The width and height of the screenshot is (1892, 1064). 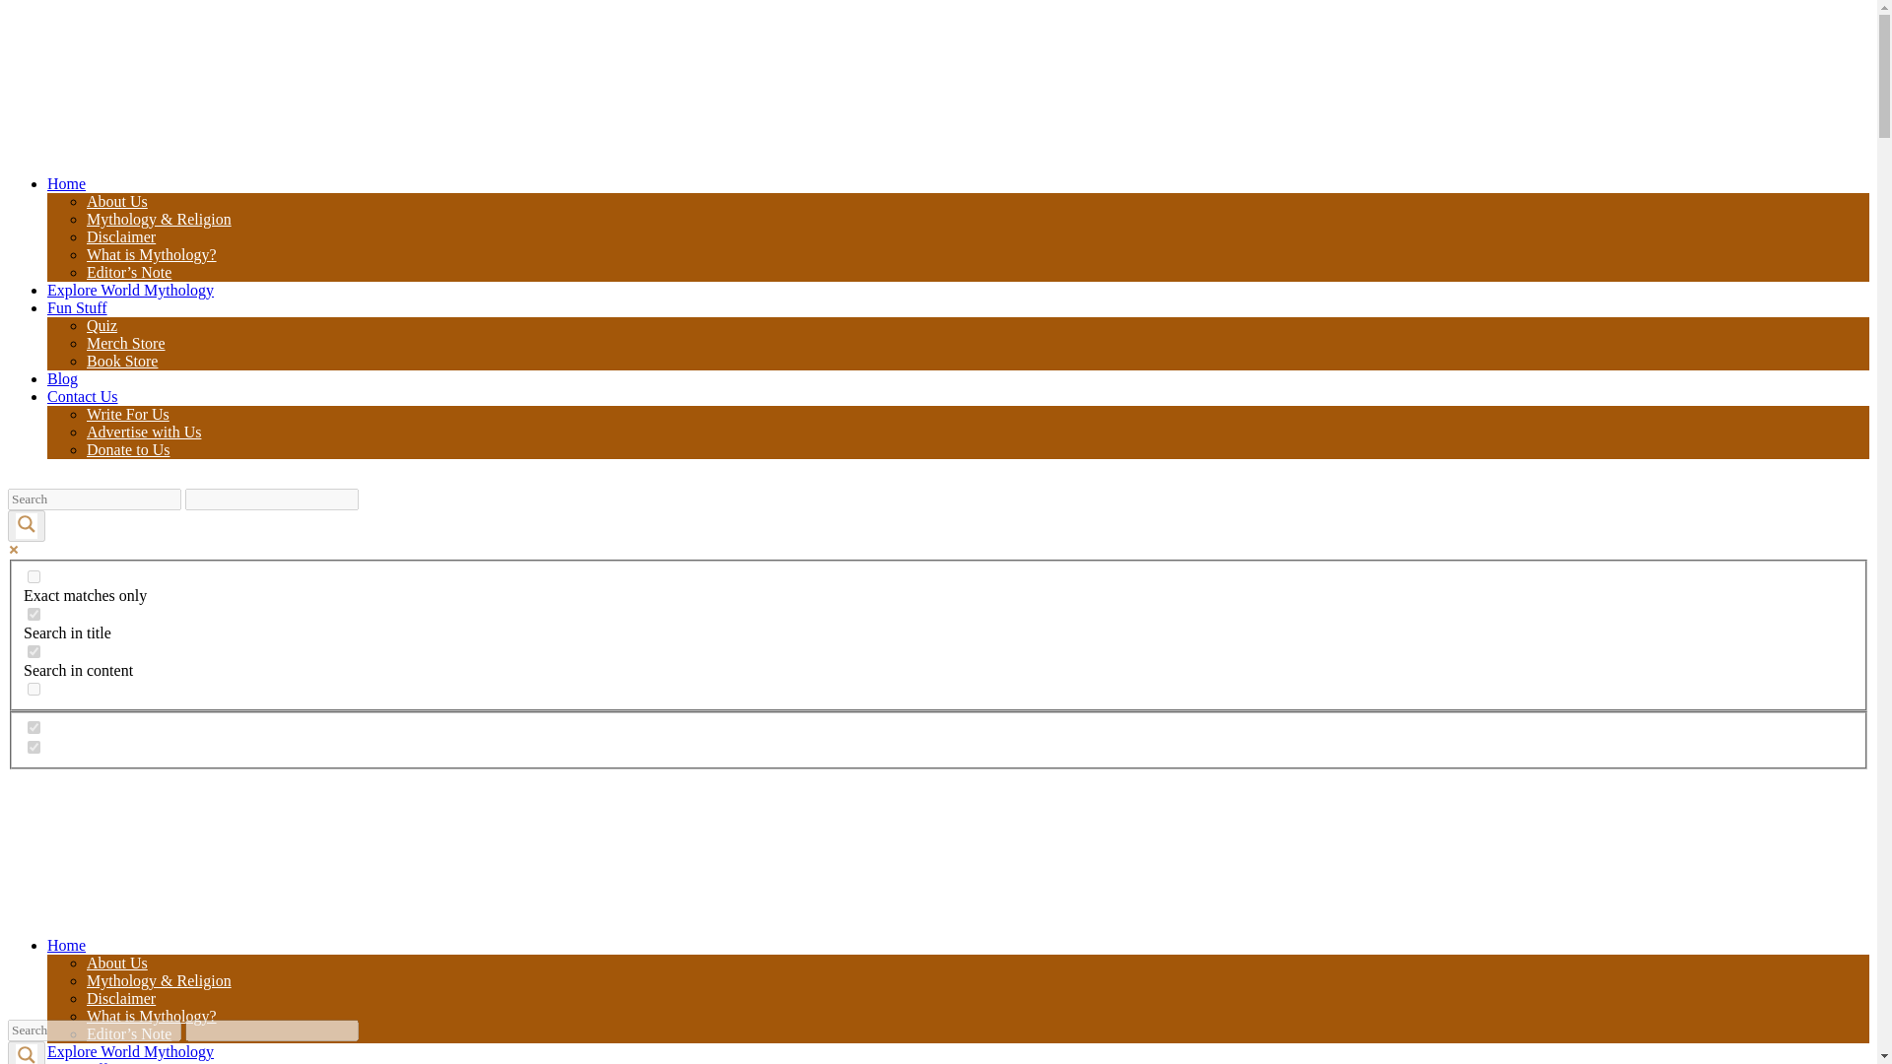 What do you see at coordinates (116, 201) in the screenshot?
I see `About Us` at bounding box center [116, 201].